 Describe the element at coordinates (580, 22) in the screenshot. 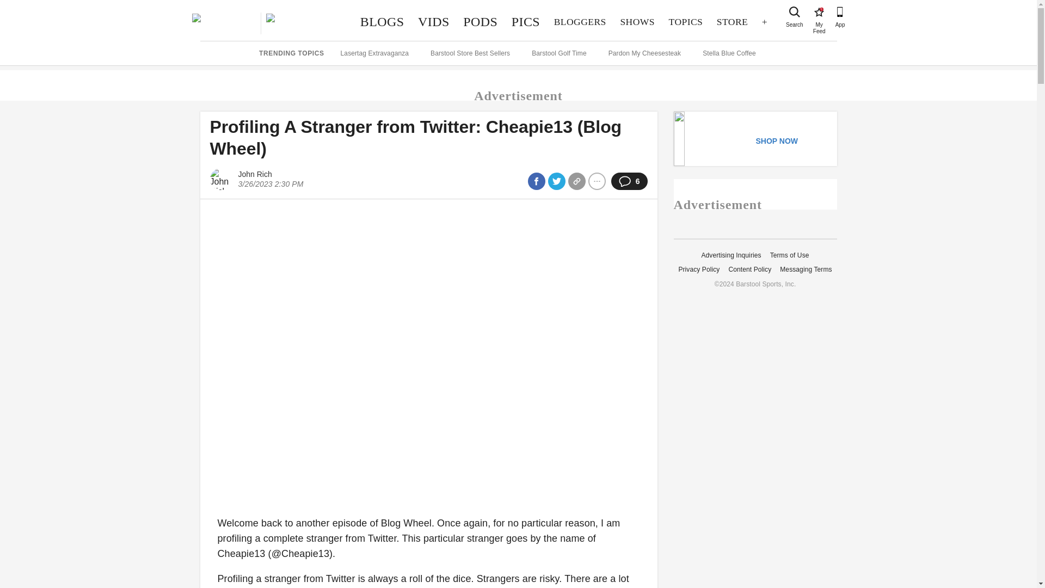

I see `PICS` at that location.